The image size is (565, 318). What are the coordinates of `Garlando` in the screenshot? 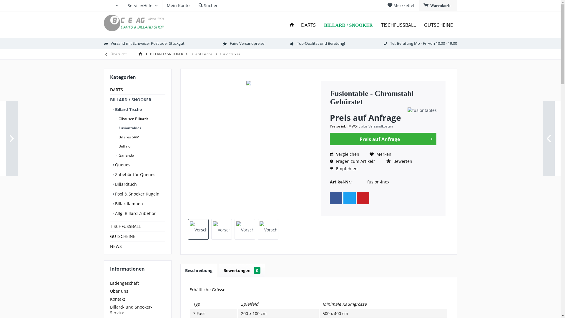 It's located at (141, 155).